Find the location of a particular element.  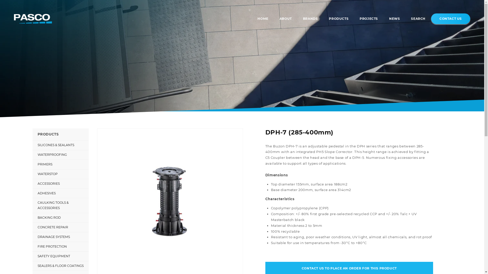

Skip to product information is located at coordinates (114, 135).